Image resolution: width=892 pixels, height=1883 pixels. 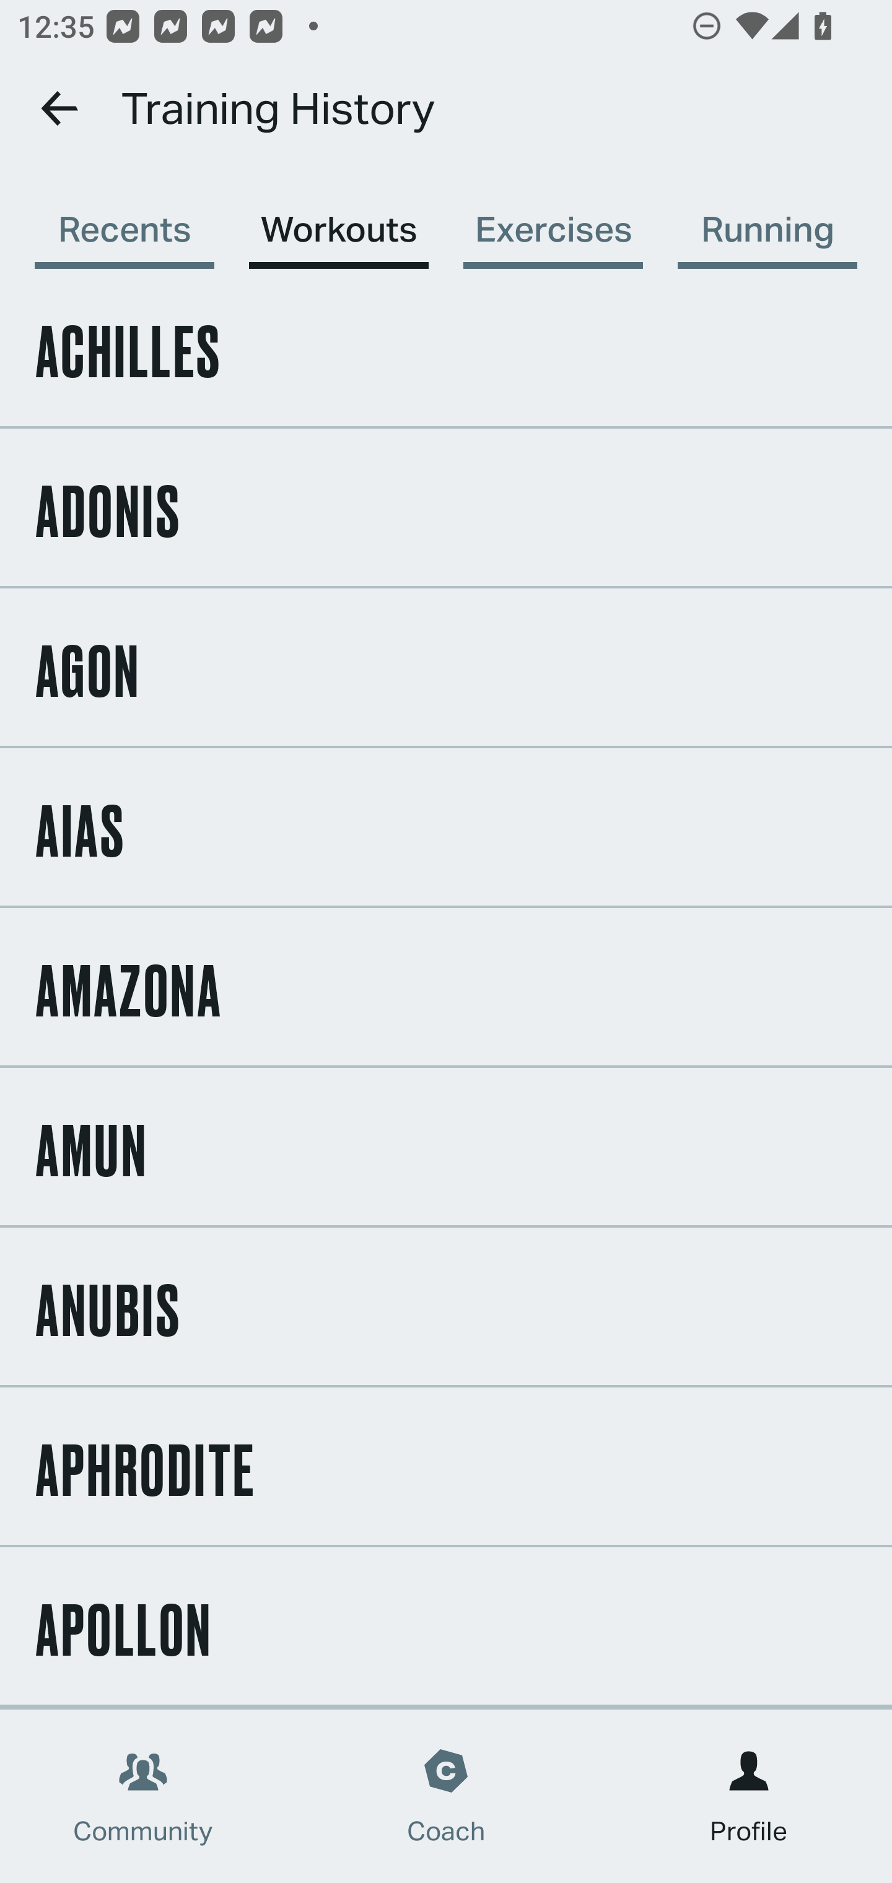 What do you see at coordinates (446, 1625) in the screenshot?
I see `APOLLON` at bounding box center [446, 1625].